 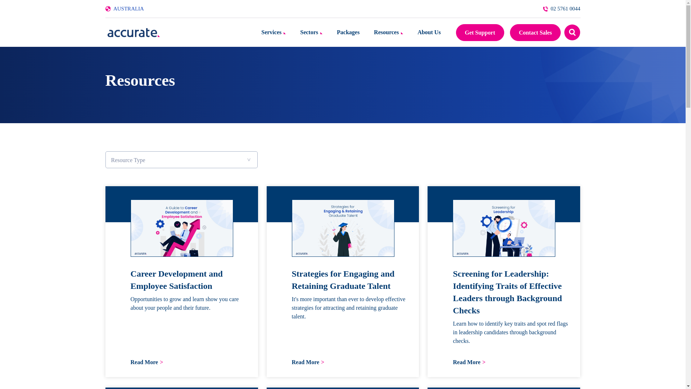 I want to click on Contact Sales, so click(x=536, y=32).